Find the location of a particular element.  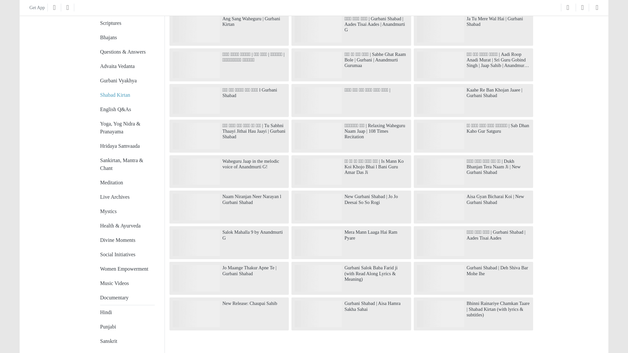

Advaita Vedanta is located at coordinates (117, 58).